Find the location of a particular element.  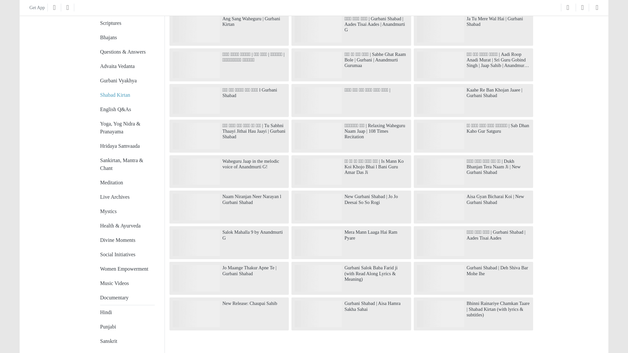

Advaita Vedanta is located at coordinates (117, 58).